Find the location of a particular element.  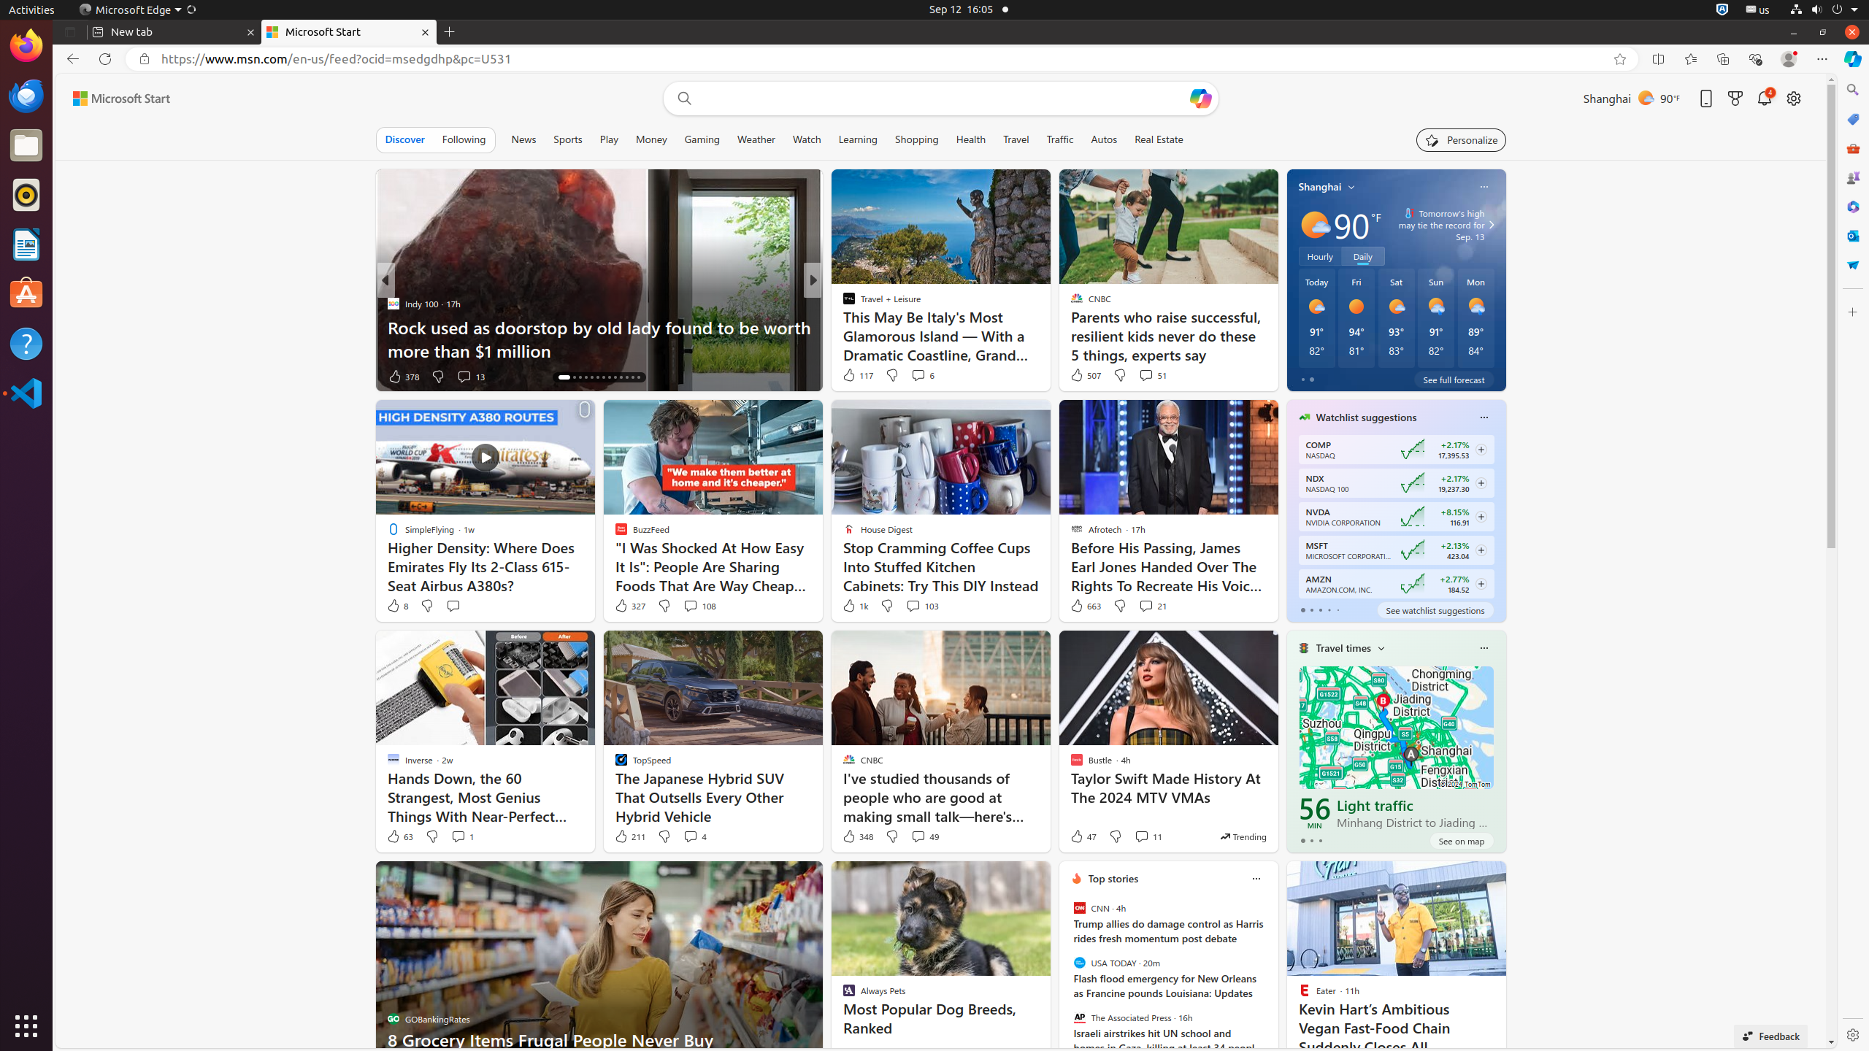

View comments 28 Comment is located at coordinates (914, 376).